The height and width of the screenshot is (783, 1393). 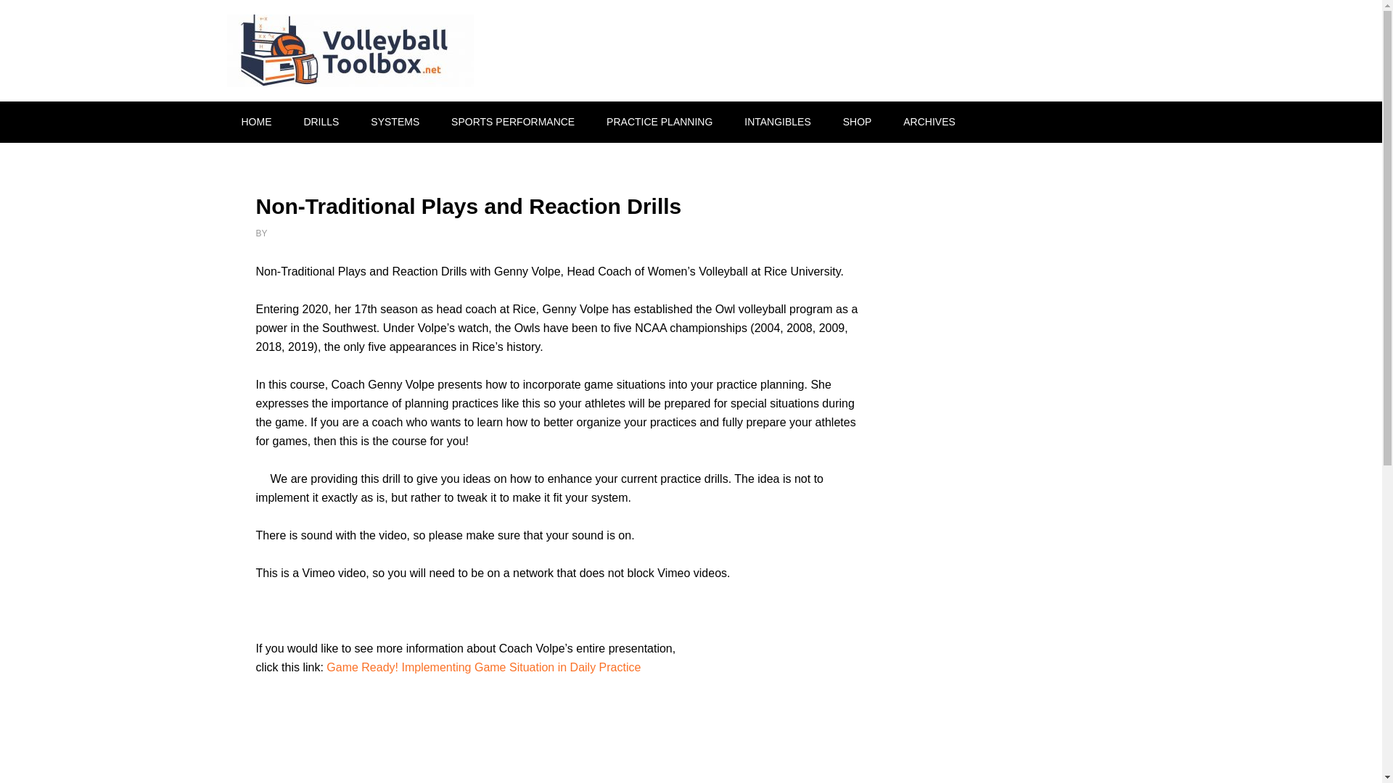 What do you see at coordinates (858, 122) in the screenshot?
I see `SHOP` at bounding box center [858, 122].